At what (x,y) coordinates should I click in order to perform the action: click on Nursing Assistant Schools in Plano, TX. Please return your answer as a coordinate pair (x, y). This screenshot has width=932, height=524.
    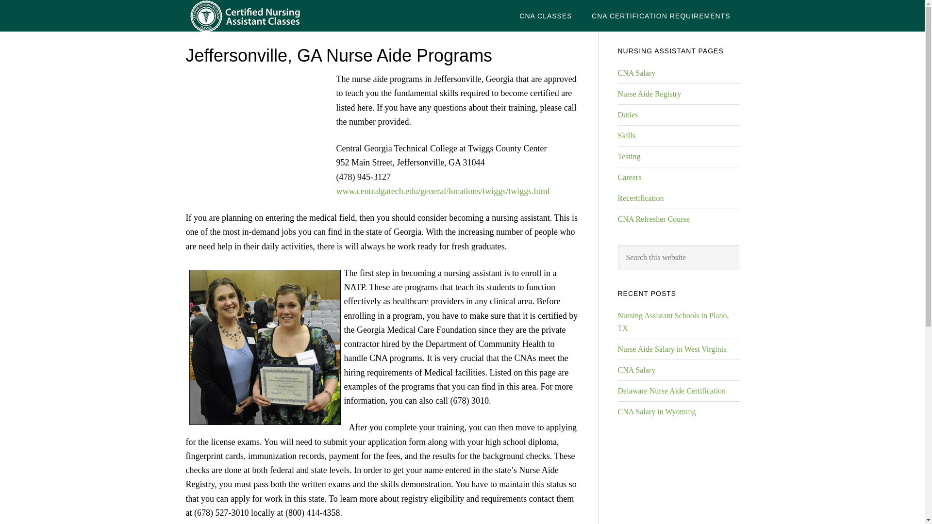
    Looking at the image, I should click on (673, 321).